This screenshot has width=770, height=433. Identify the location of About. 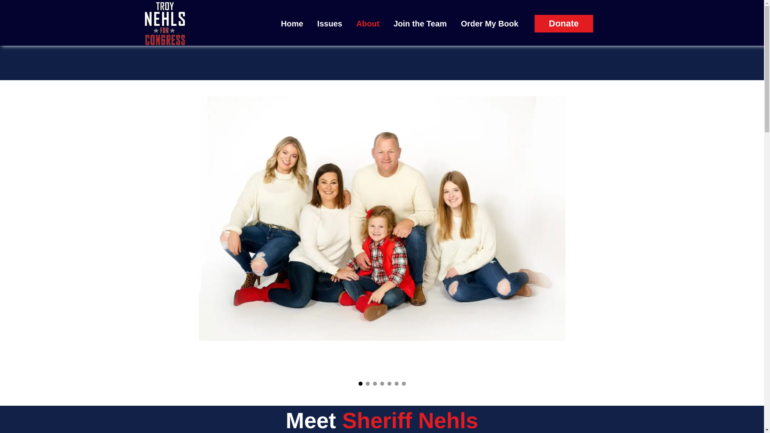
(369, 23).